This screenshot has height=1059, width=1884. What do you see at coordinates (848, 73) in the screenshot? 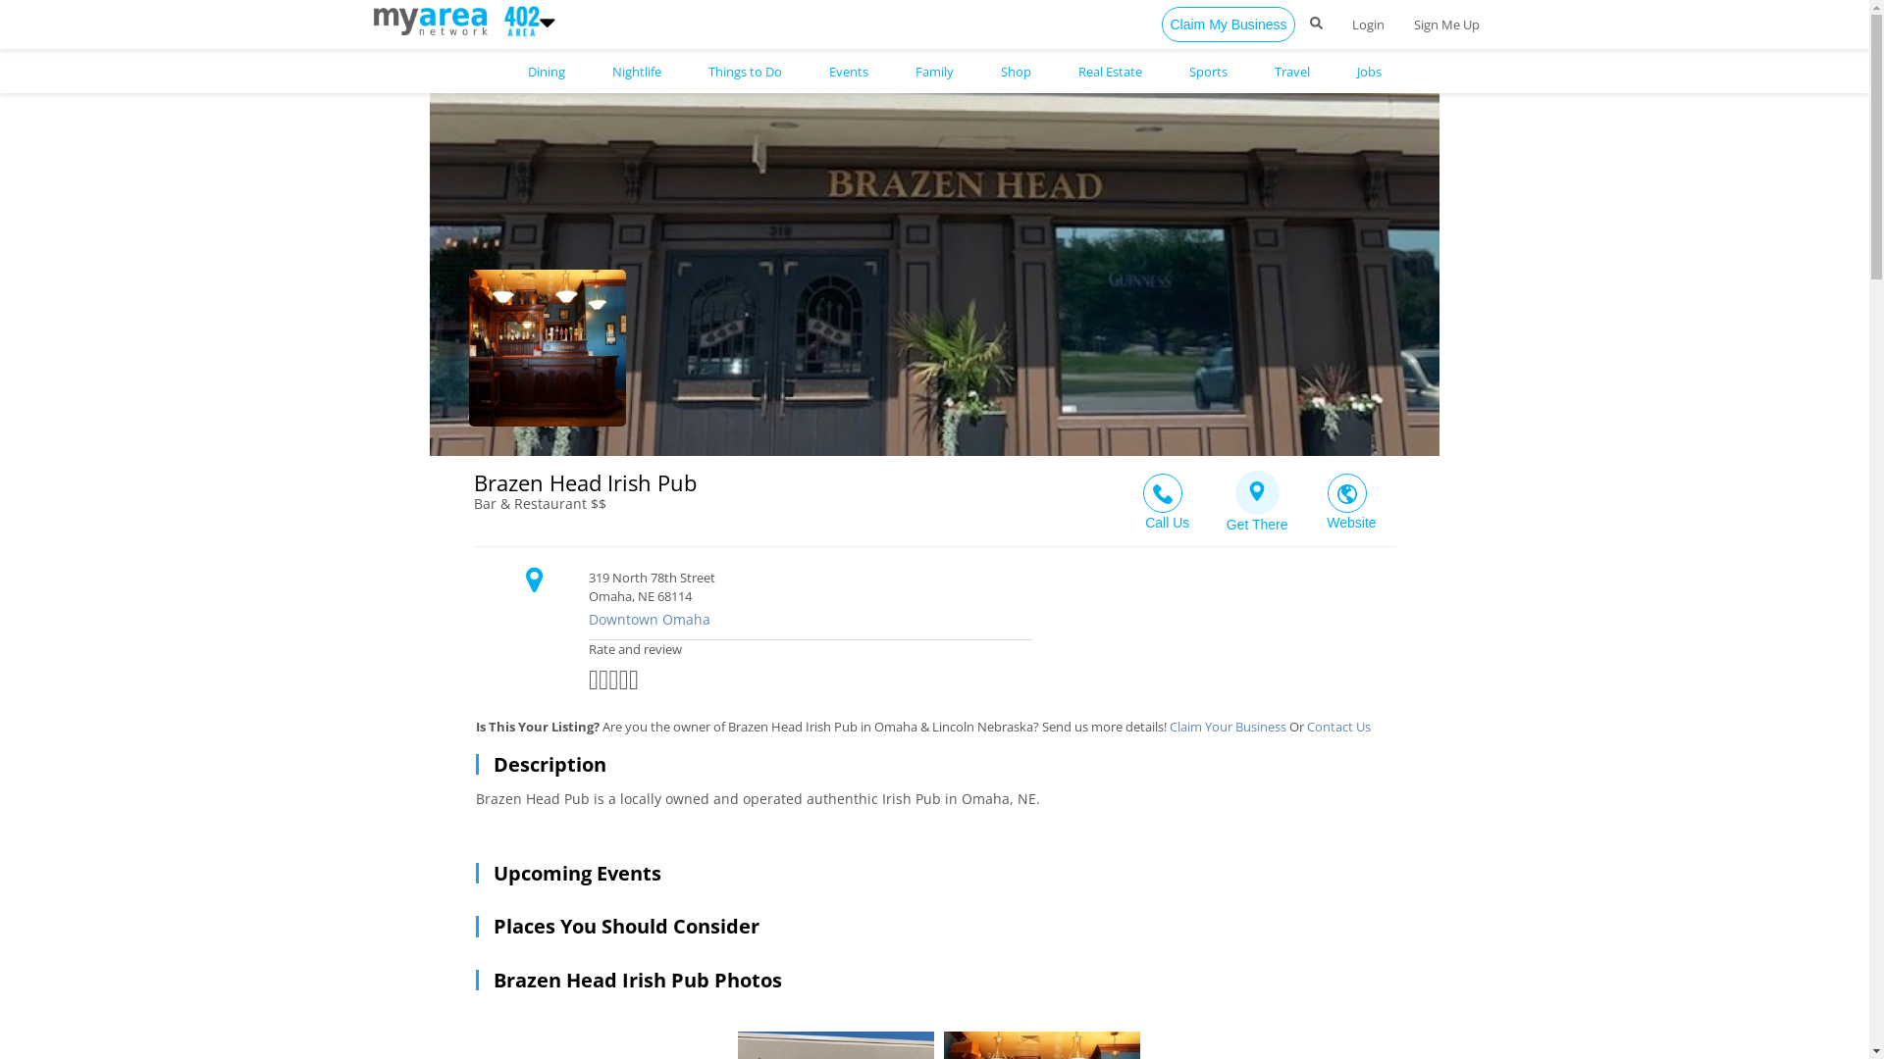
I see `Events` at bounding box center [848, 73].